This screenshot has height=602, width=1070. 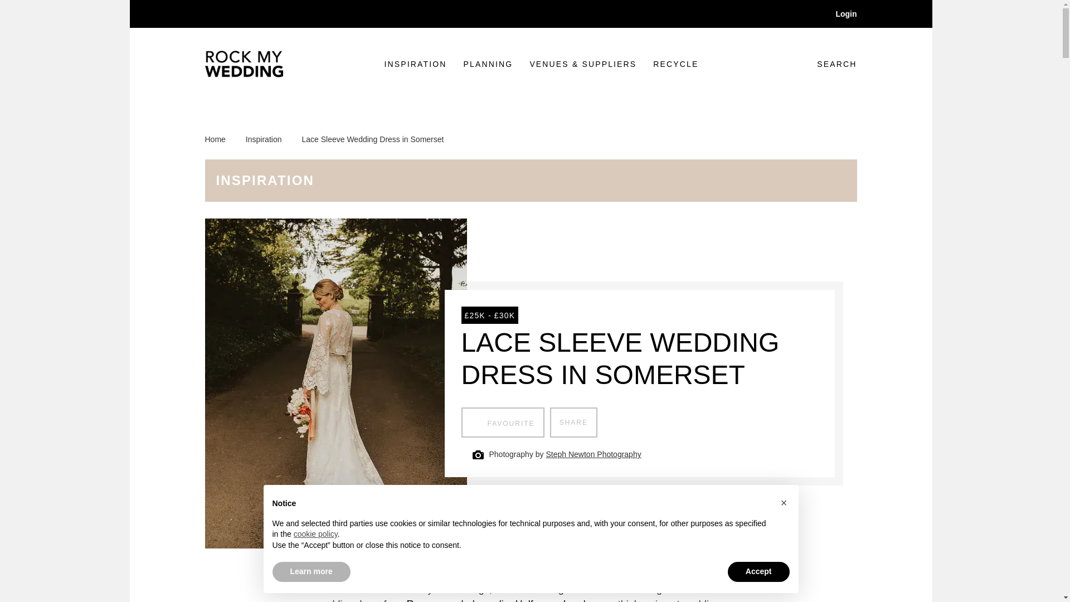 What do you see at coordinates (838, 13) in the screenshot?
I see `Recommended supplier Halfpenny London` at bounding box center [838, 13].